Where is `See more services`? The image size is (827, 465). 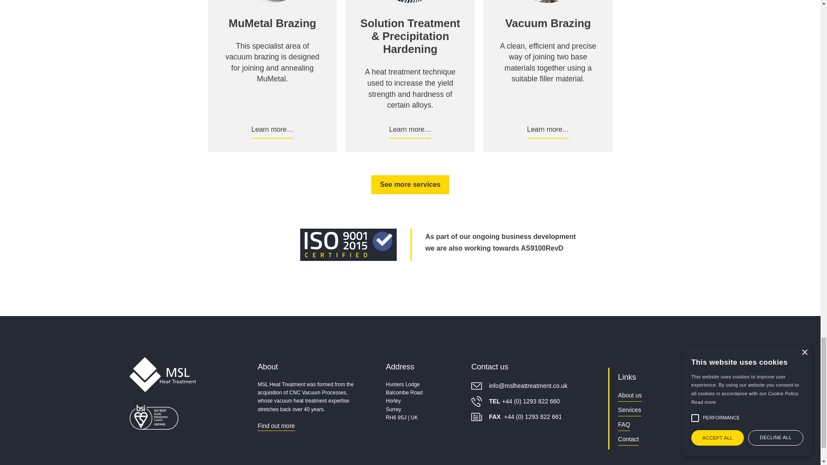 See more services is located at coordinates (410, 185).